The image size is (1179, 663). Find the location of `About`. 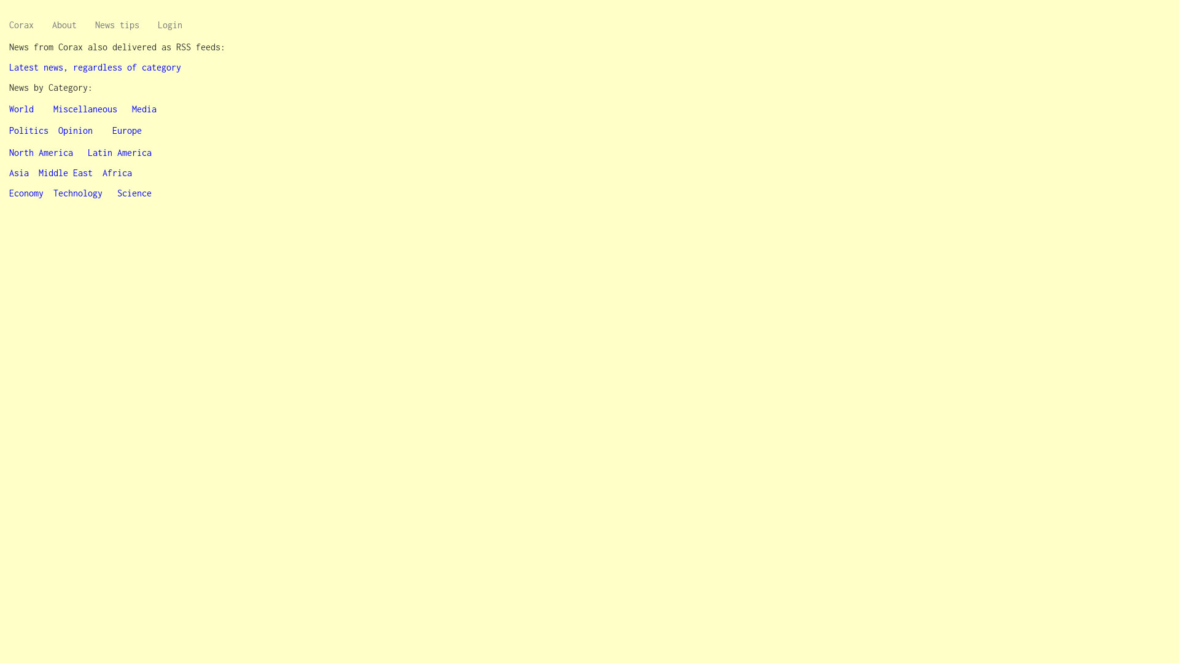

About is located at coordinates (64, 25).